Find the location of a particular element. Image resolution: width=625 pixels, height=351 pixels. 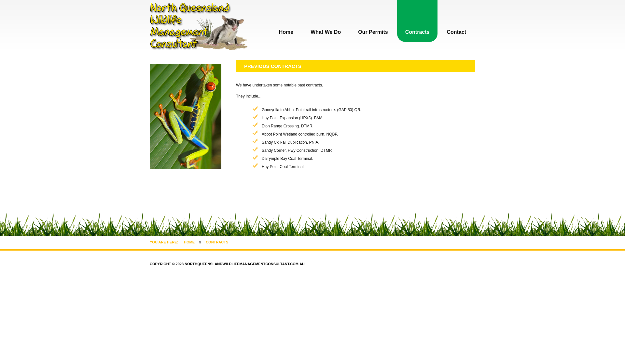

Home is located at coordinates (286, 21).